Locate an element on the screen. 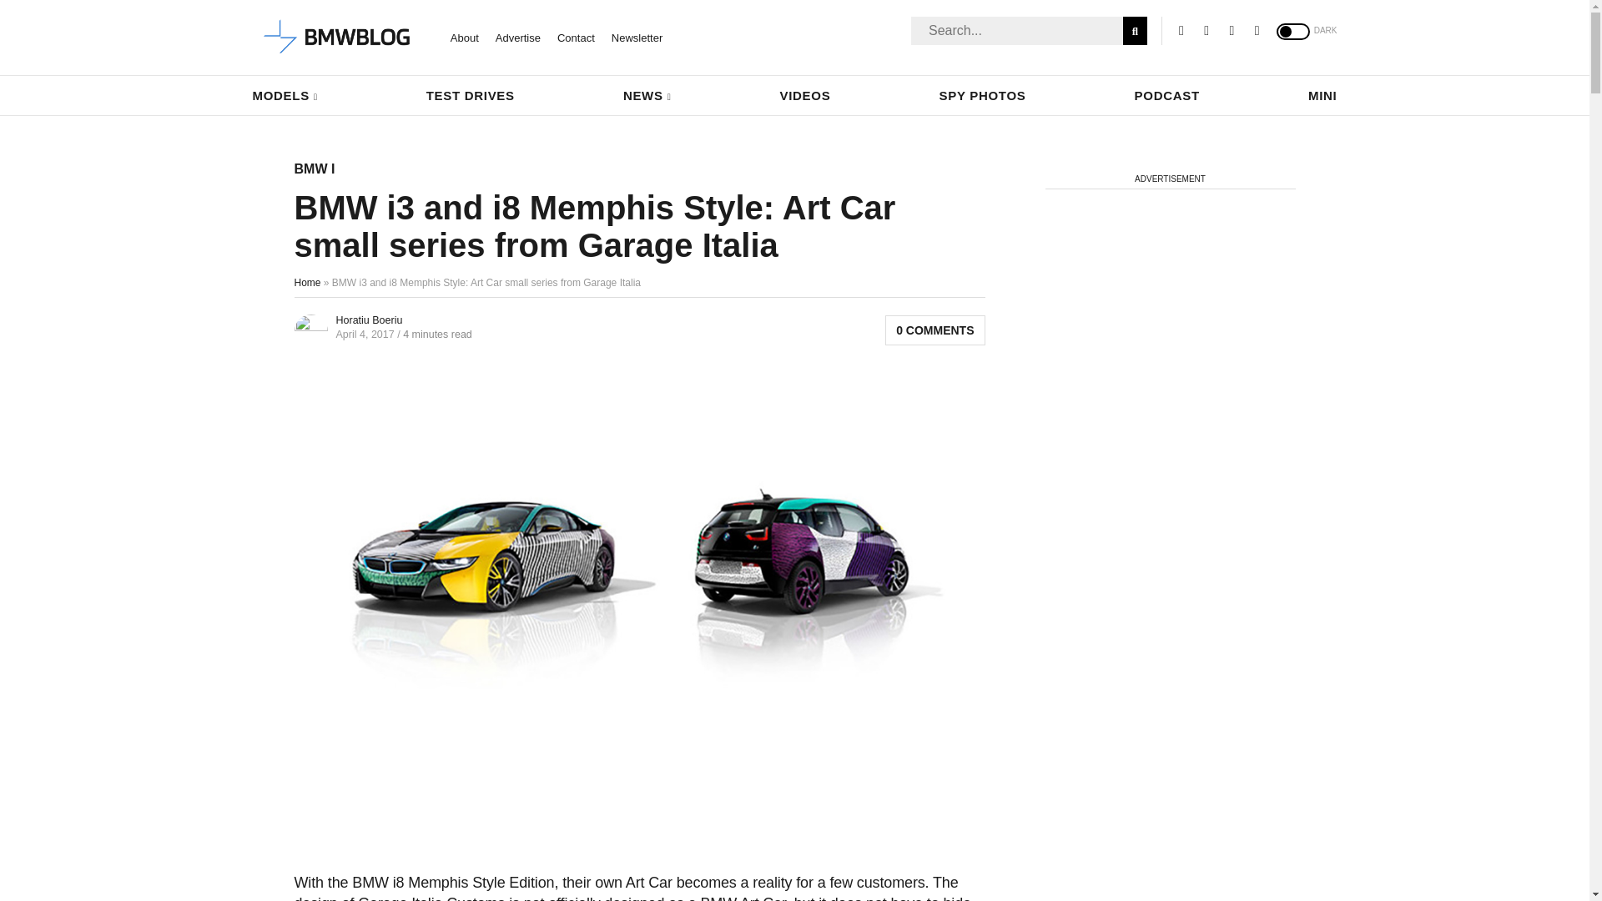 The height and width of the screenshot is (901, 1602). 3rd party ad content is located at coordinates (639, 802).